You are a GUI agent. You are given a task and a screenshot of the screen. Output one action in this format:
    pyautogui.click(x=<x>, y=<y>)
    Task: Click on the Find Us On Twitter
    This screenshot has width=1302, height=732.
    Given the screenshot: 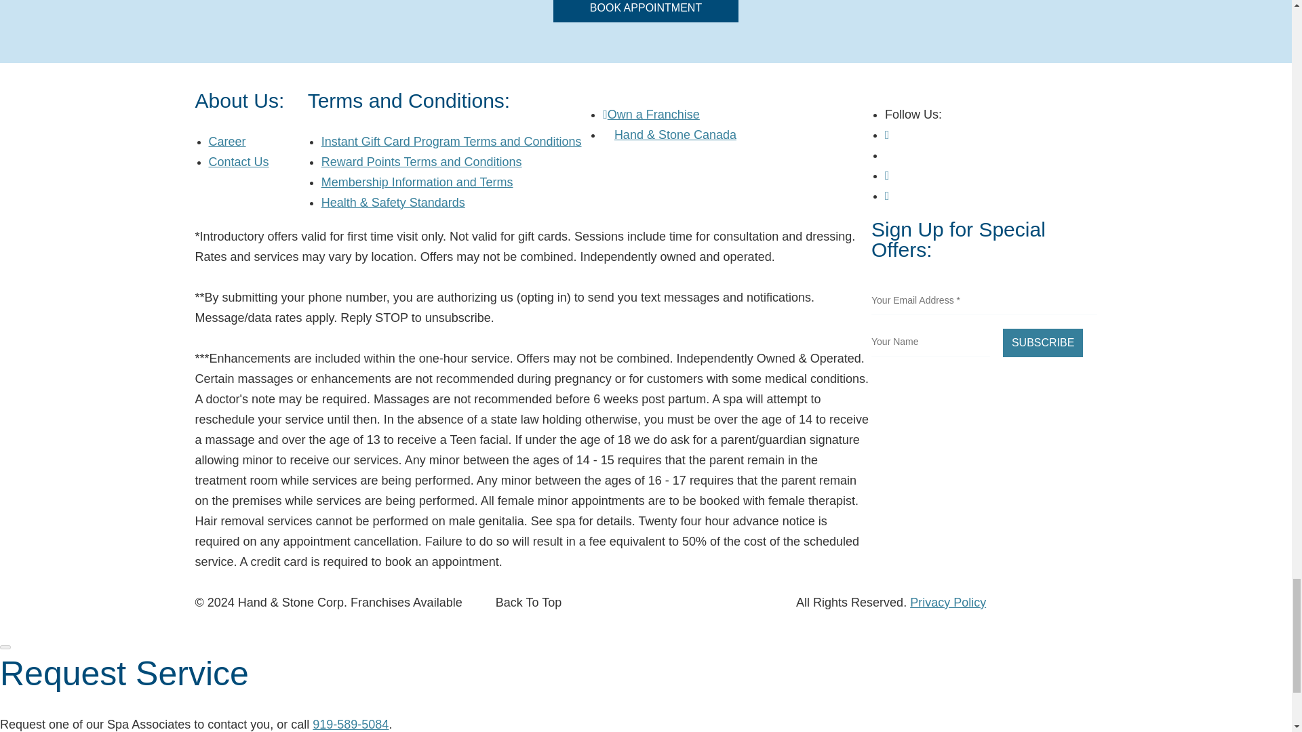 What is the action you would take?
    pyautogui.click(x=890, y=155)
    